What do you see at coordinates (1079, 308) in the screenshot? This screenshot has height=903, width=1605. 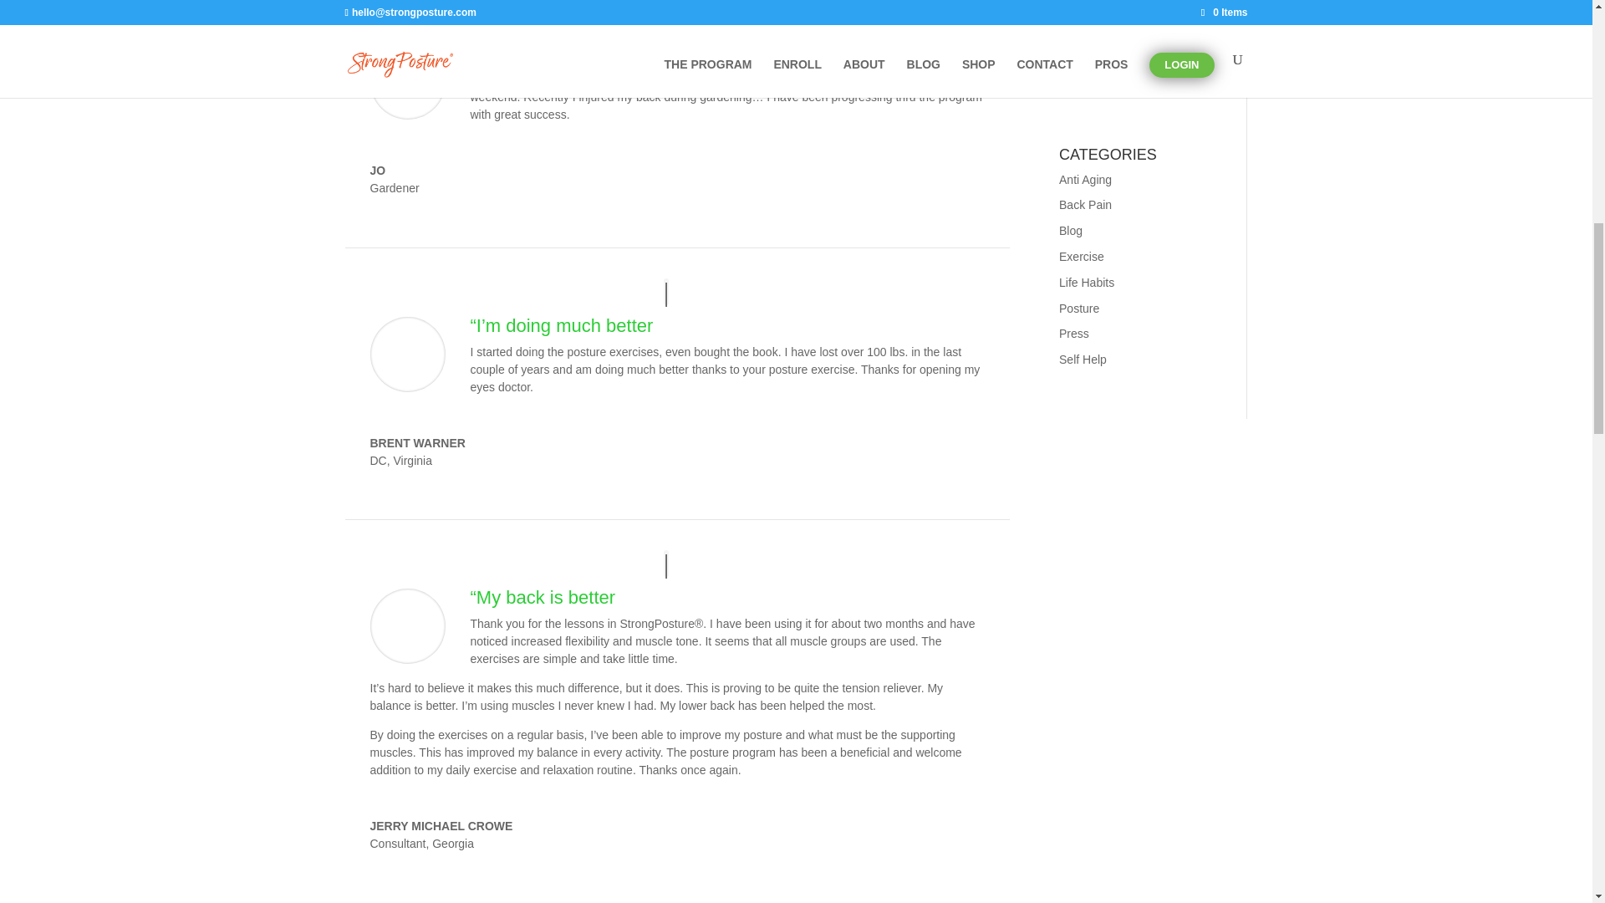 I see `Posture` at bounding box center [1079, 308].